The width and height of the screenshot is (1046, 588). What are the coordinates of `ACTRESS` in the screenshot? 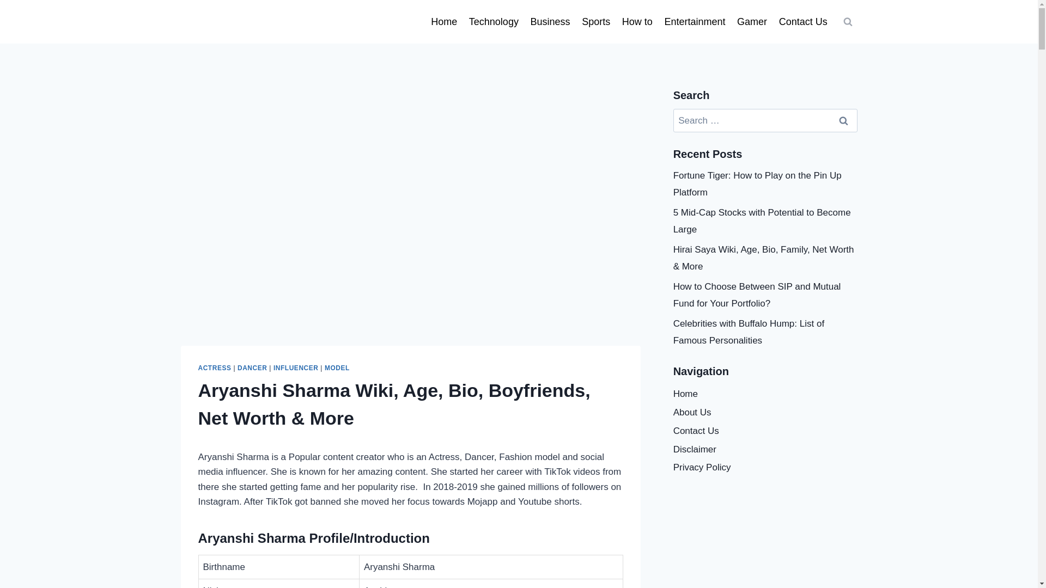 It's located at (215, 367).